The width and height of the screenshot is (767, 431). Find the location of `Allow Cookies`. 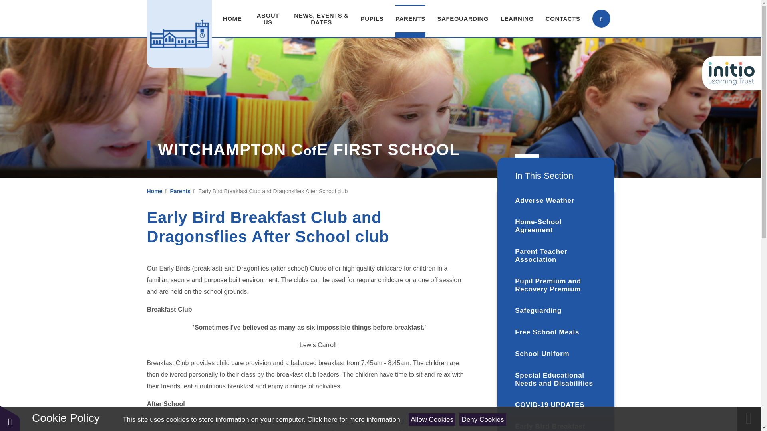

Allow Cookies is located at coordinates (432, 419).